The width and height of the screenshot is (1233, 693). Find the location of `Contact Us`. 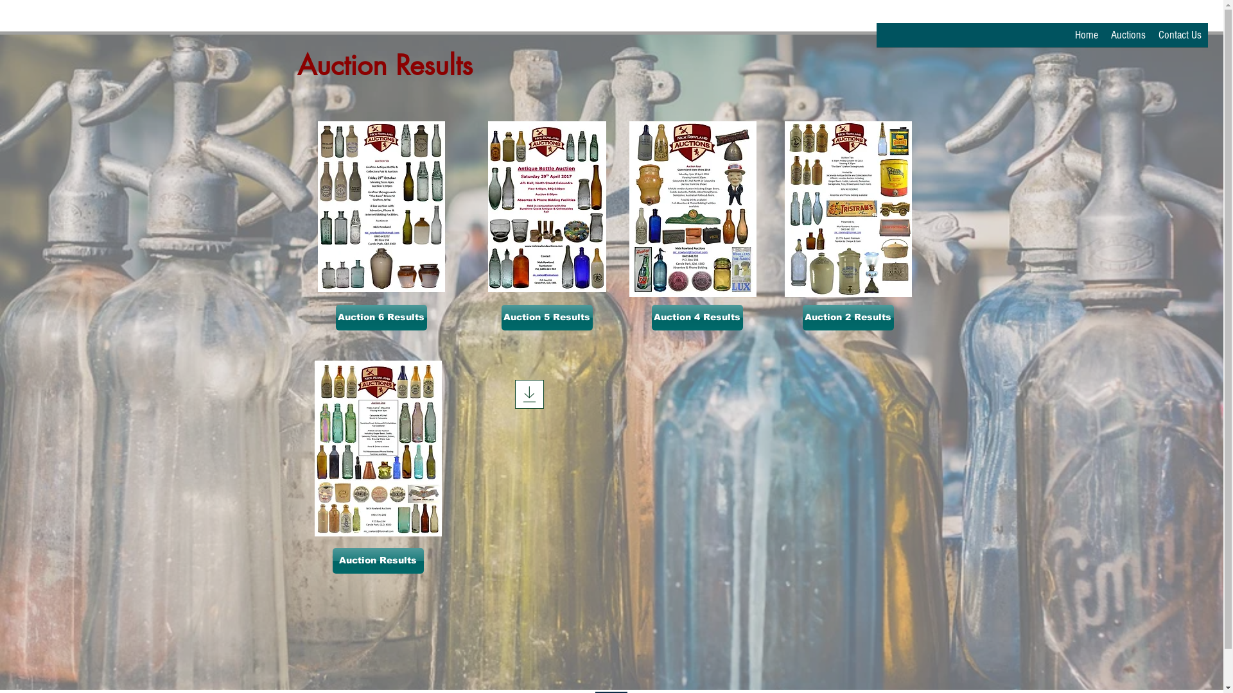

Contact Us is located at coordinates (1180, 39).